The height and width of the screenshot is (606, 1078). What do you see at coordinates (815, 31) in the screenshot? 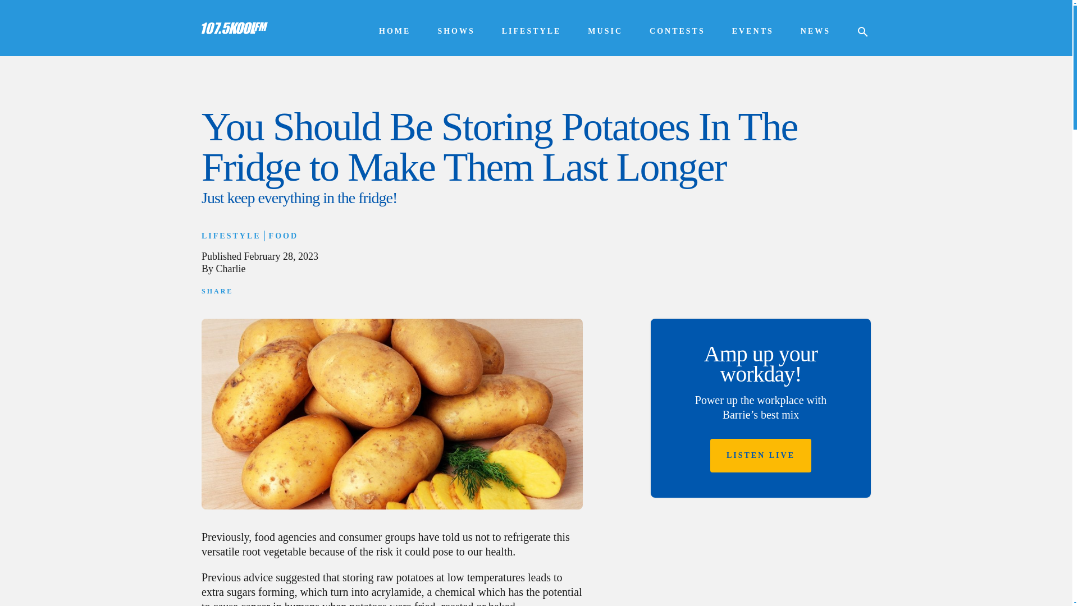
I see `NEWS` at bounding box center [815, 31].